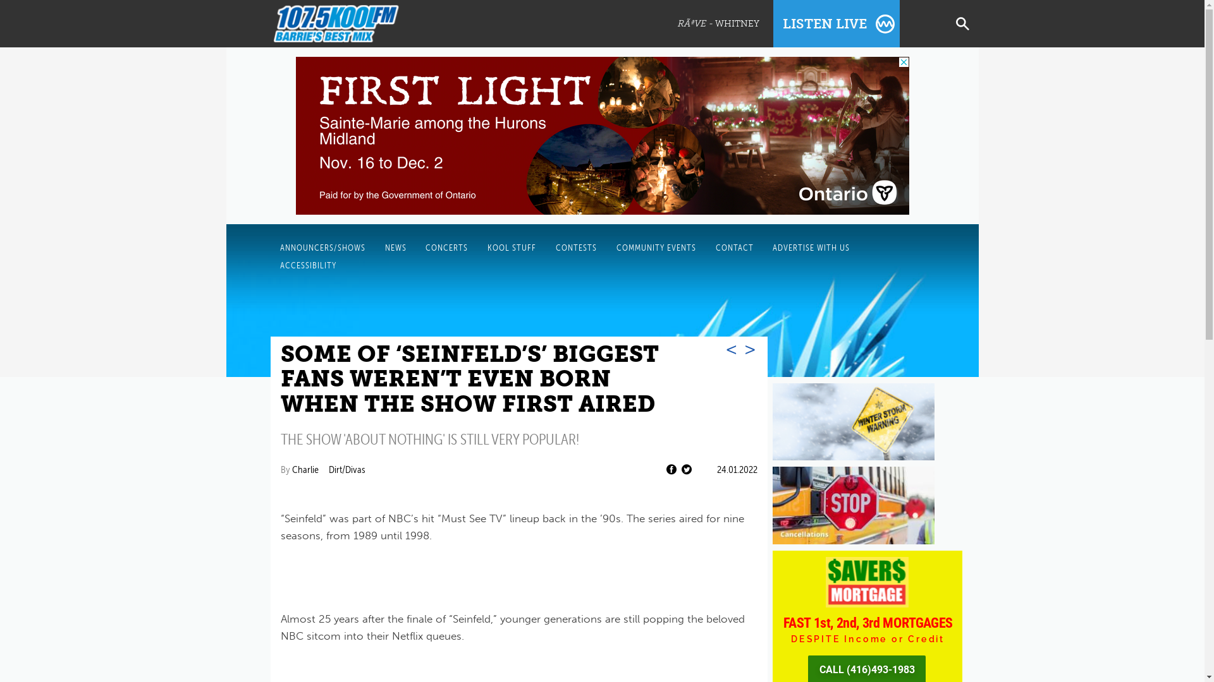 This screenshot has width=1214, height=682. What do you see at coordinates (305, 470) in the screenshot?
I see `Charlie` at bounding box center [305, 470].